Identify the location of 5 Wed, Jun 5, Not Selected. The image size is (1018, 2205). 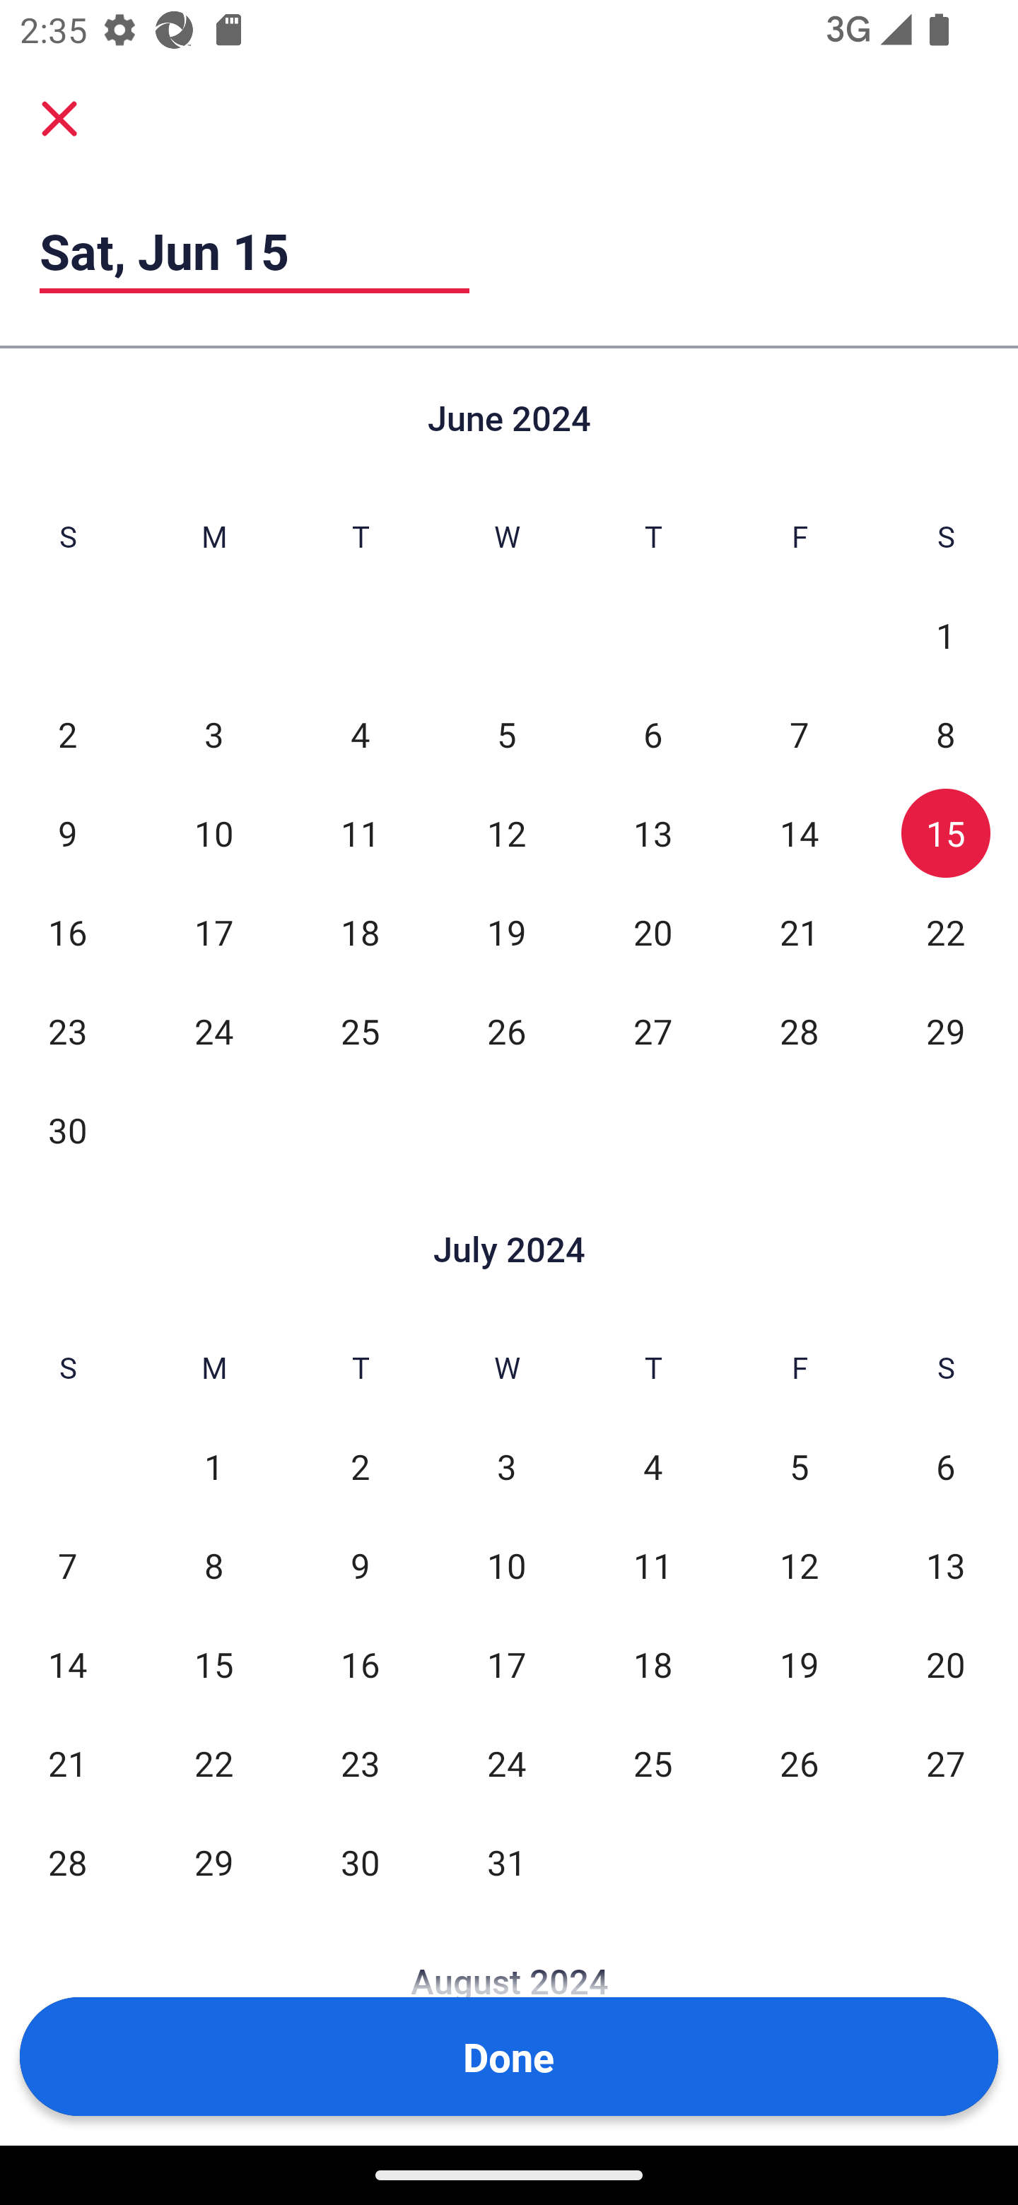
(506, 734).